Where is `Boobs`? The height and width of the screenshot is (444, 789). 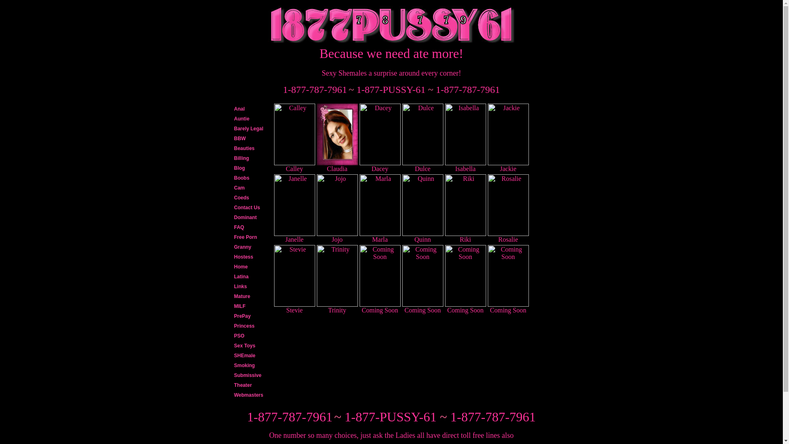
Boobs is located at coordinates (251, 178).